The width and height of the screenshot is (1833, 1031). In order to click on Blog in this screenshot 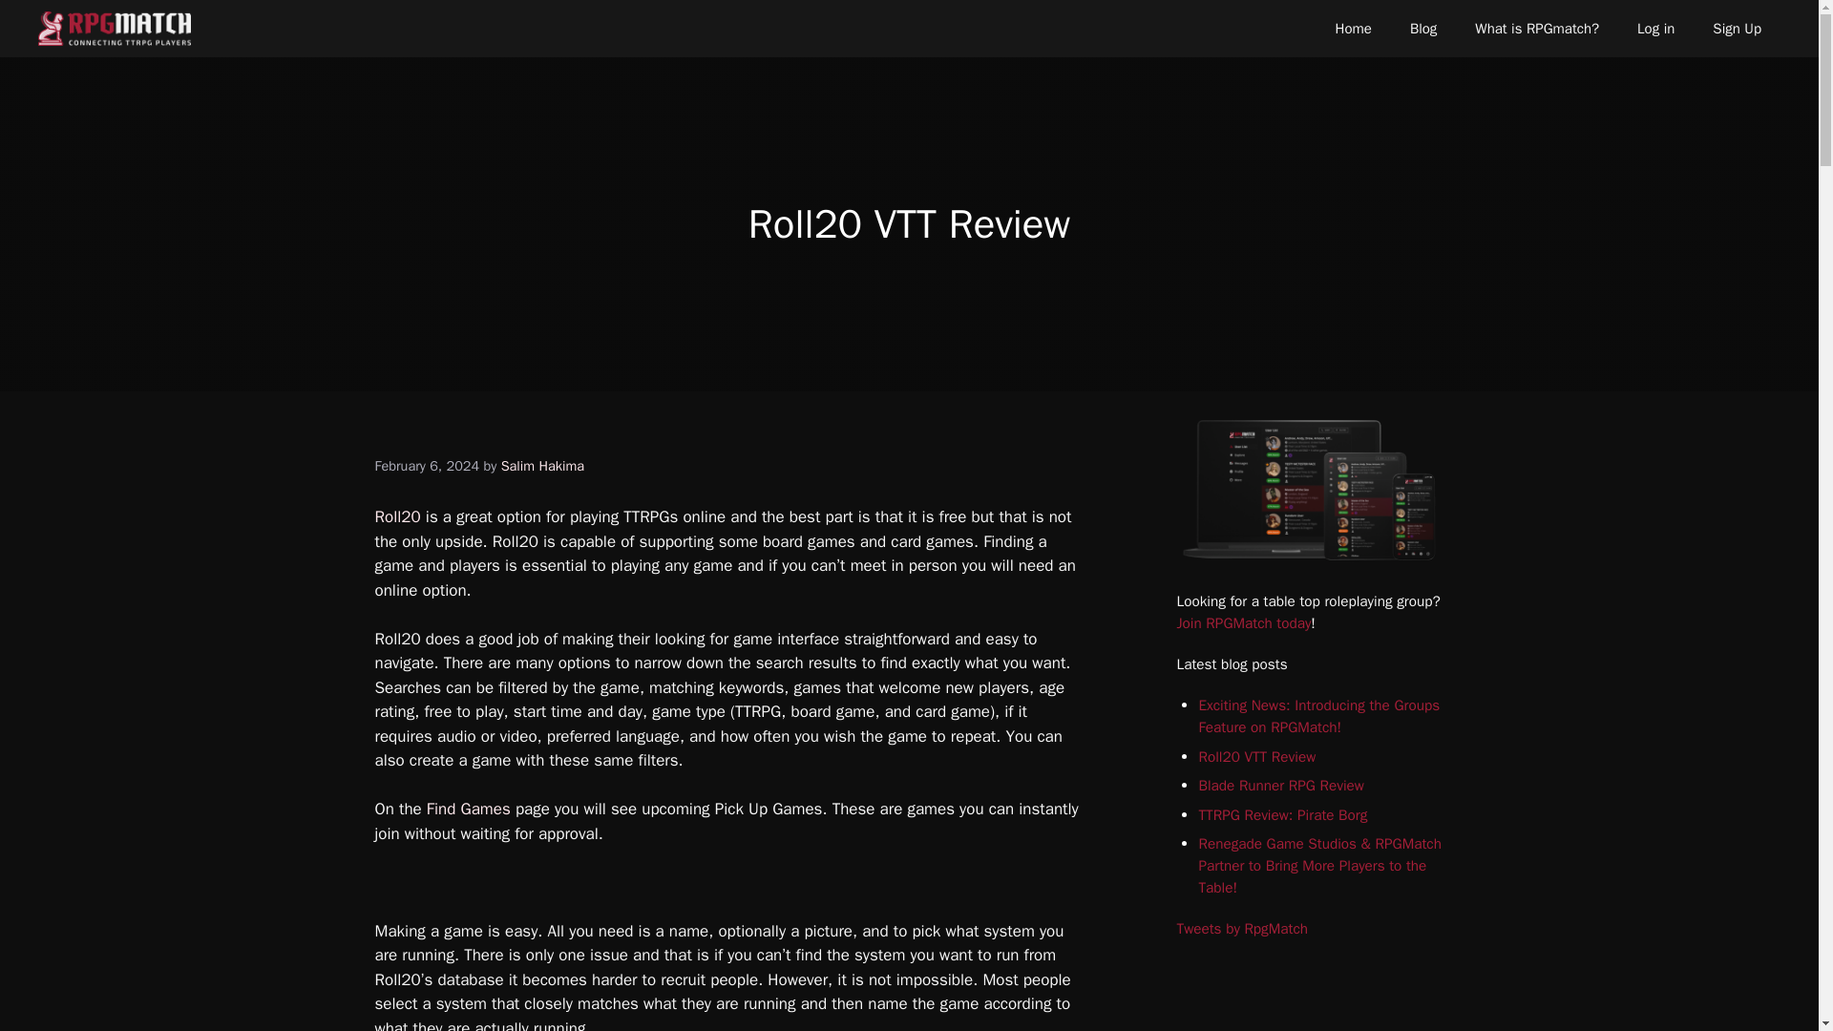, I will do `click(1422, 29)`.